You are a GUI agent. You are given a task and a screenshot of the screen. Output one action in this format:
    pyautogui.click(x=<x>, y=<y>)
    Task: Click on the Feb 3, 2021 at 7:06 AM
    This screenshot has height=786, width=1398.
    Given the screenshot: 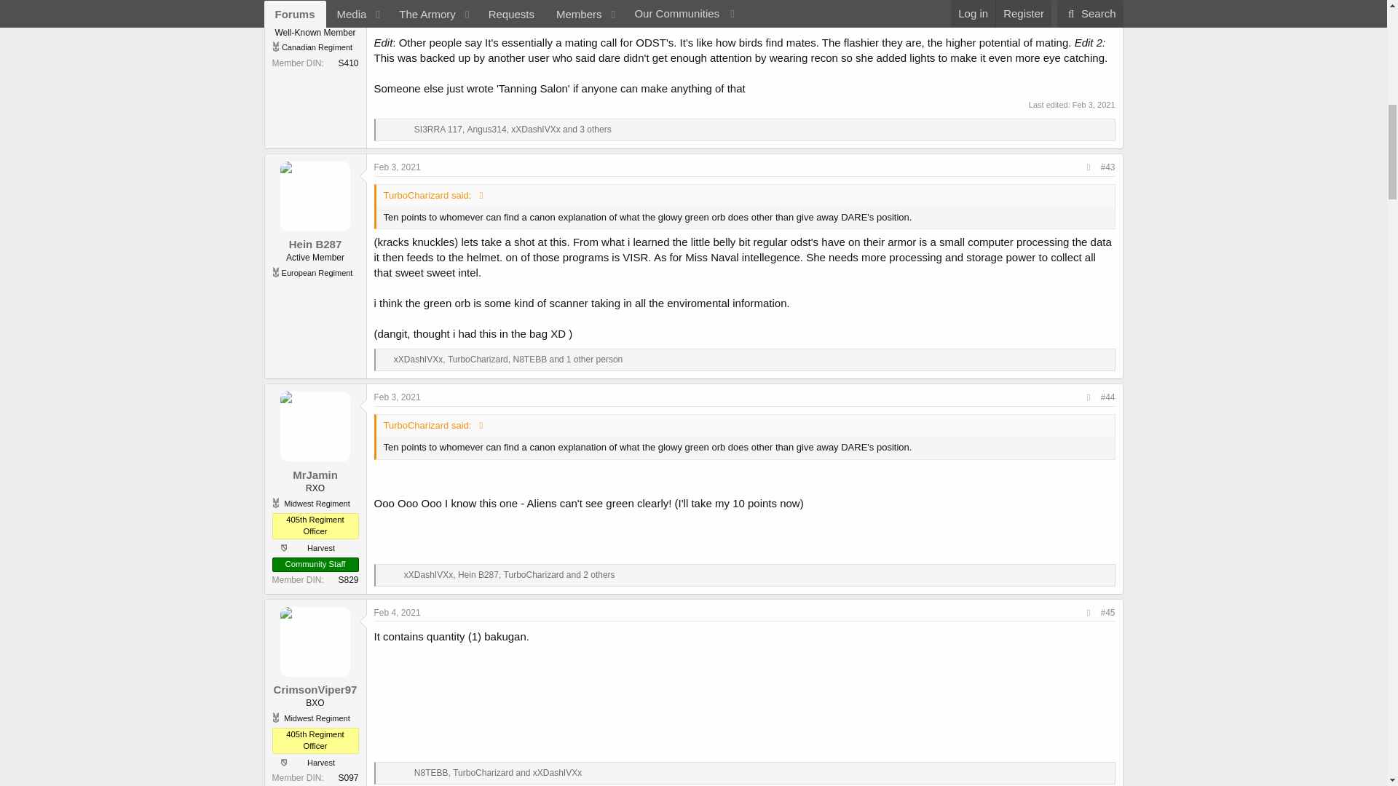 What is the action you would take?
    pyautogui.click(x=1094, y=105)
    